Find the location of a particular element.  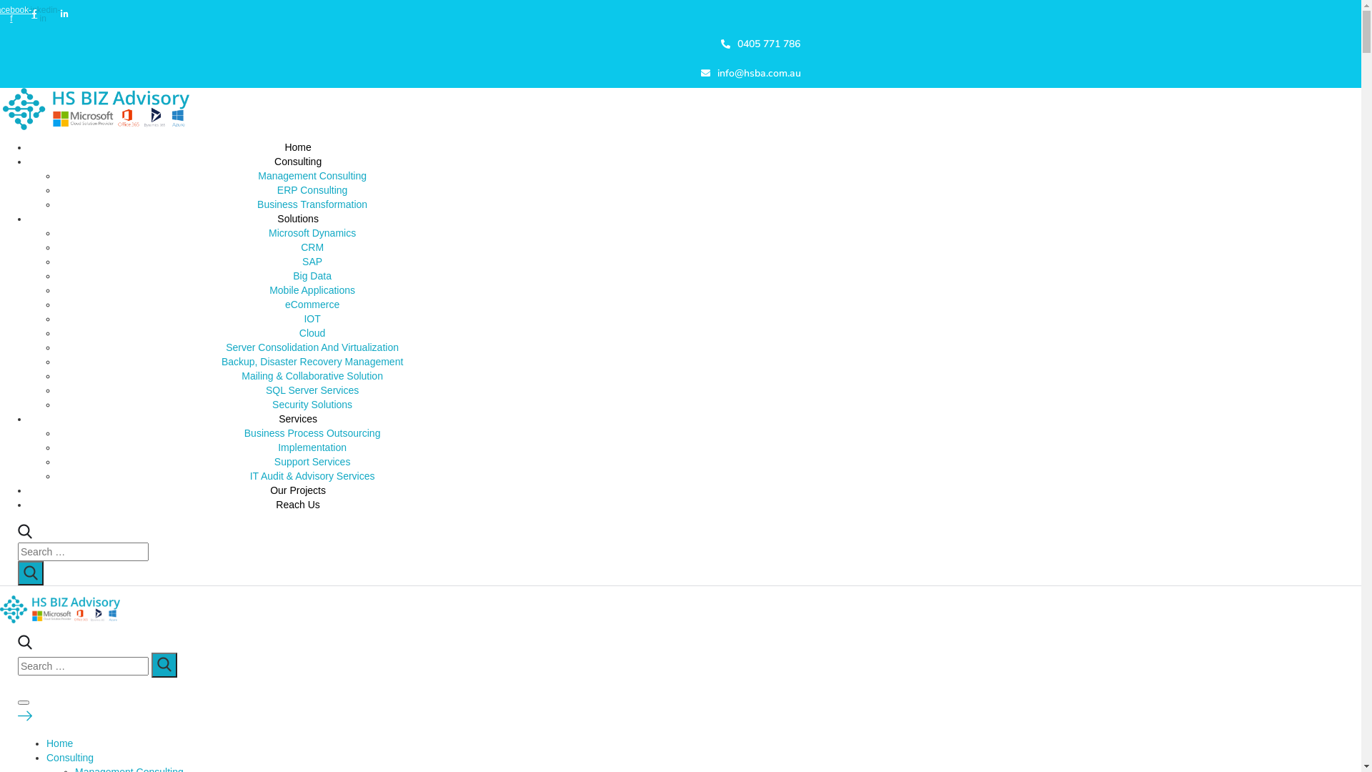

Reach Us is located at coordinates (297, 505).